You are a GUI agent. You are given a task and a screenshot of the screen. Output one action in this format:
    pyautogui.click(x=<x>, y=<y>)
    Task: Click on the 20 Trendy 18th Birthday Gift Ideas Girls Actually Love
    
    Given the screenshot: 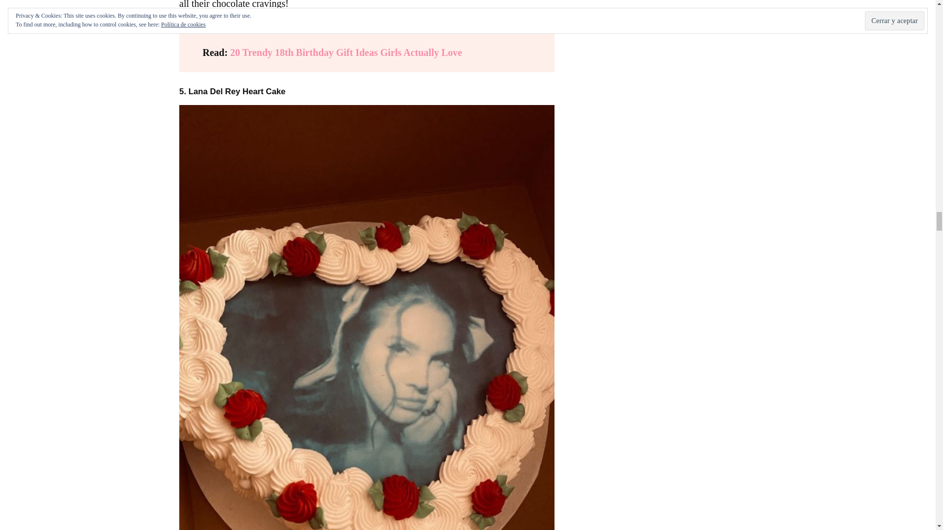 What is the action you would take?
    pyautogui.click(x=346, y=52)
    